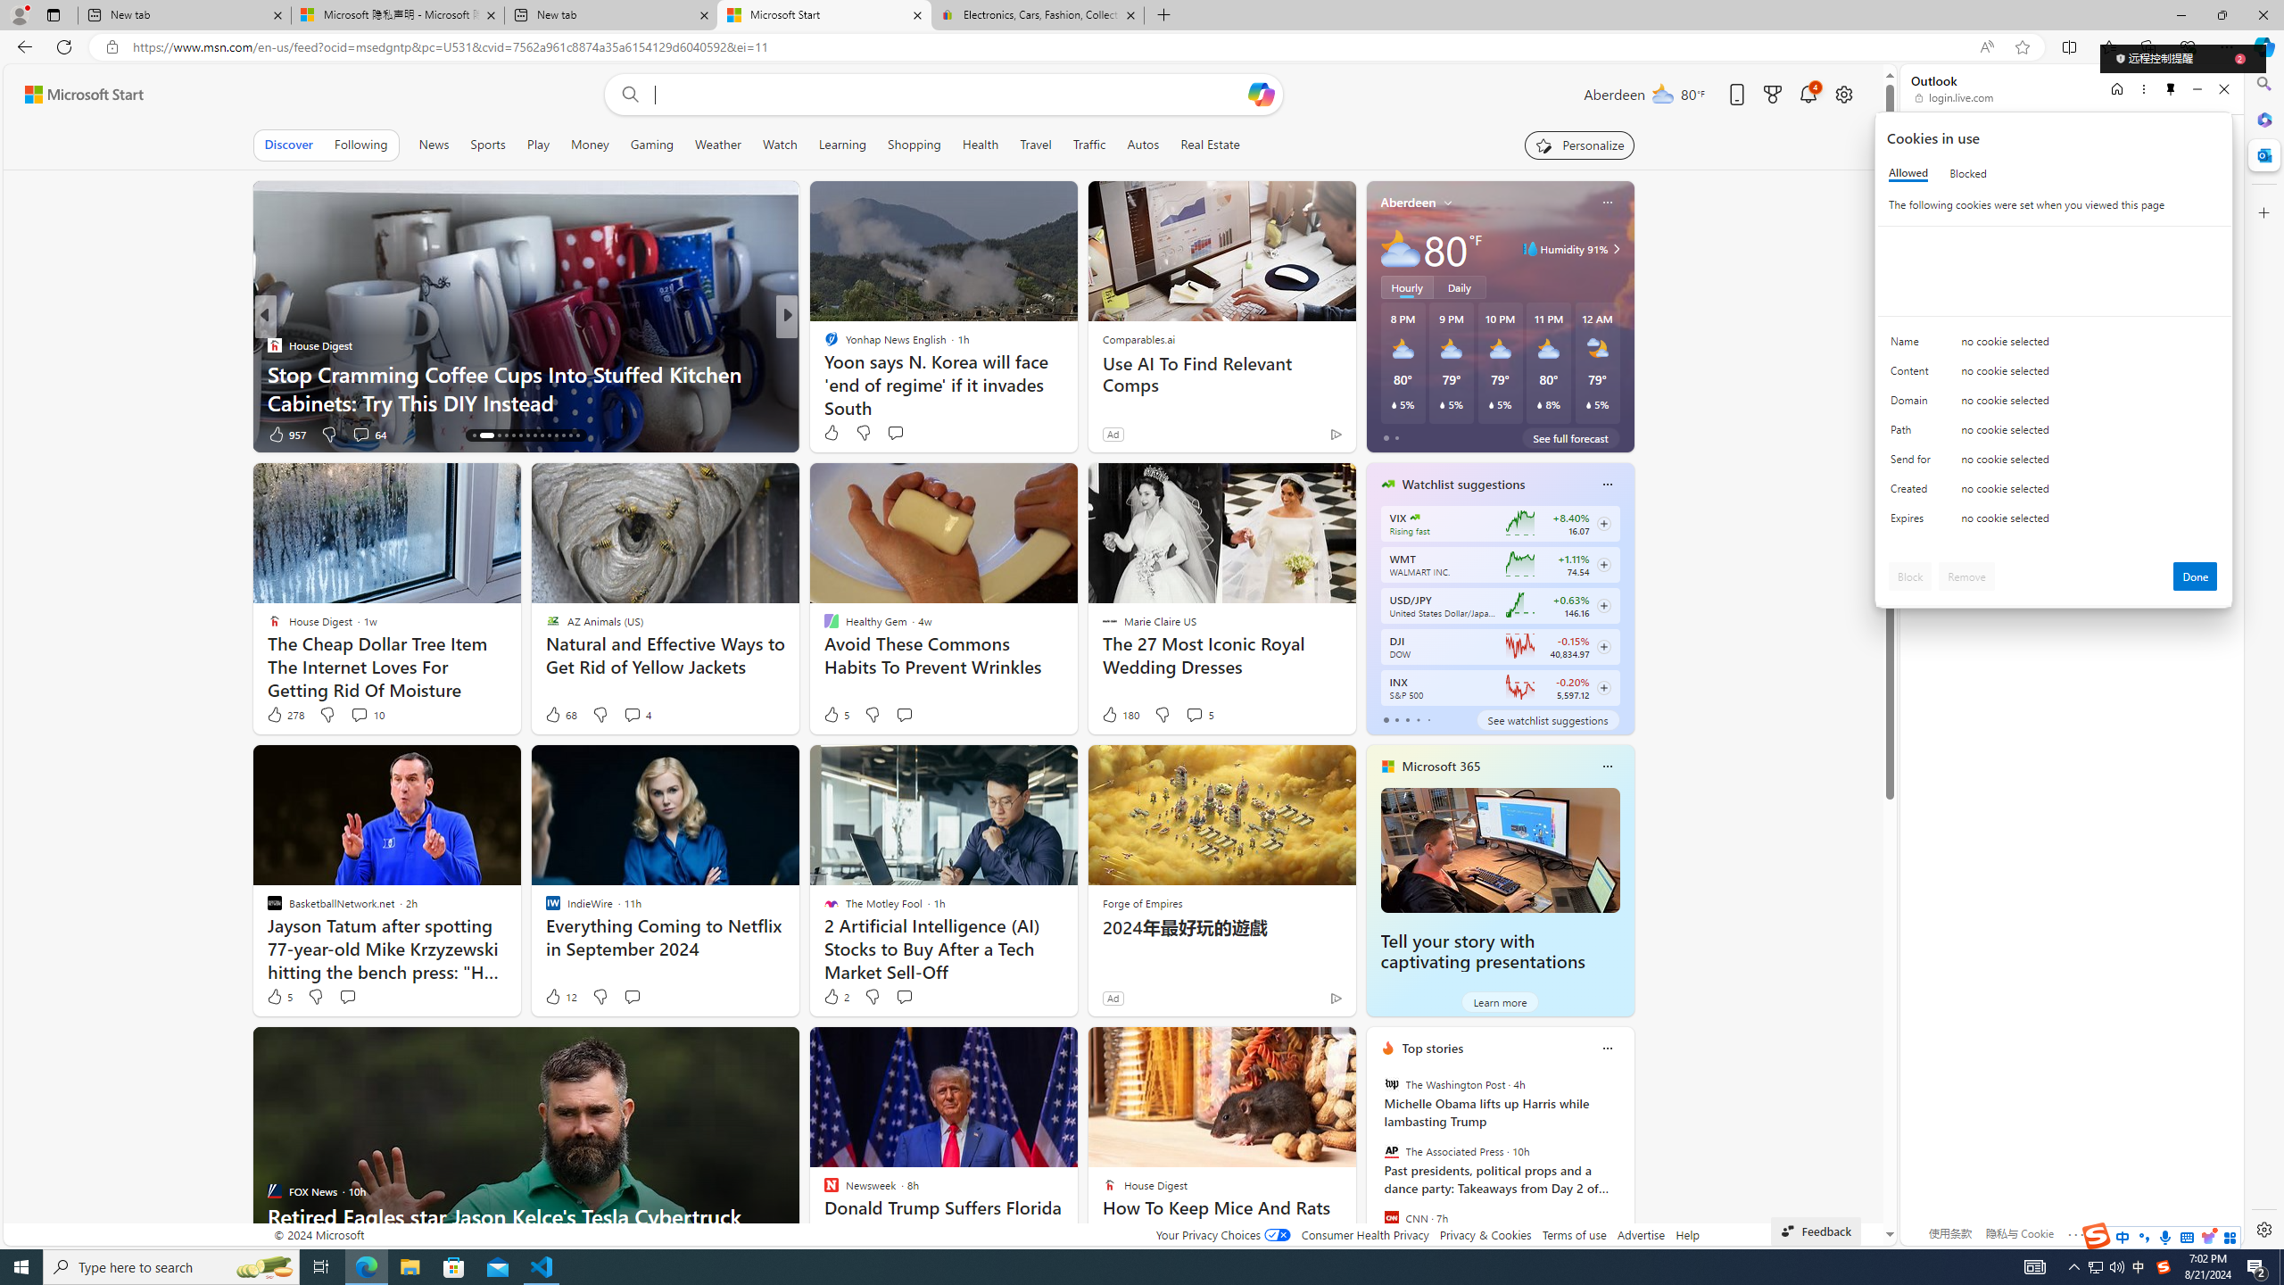 Image resolution: width=2284 pixels, height=1285 pixels. What do you see at coordinates (912, 434) in the screenshot?
I see `View comments 37 Comment` at bounding box center [912, 434].